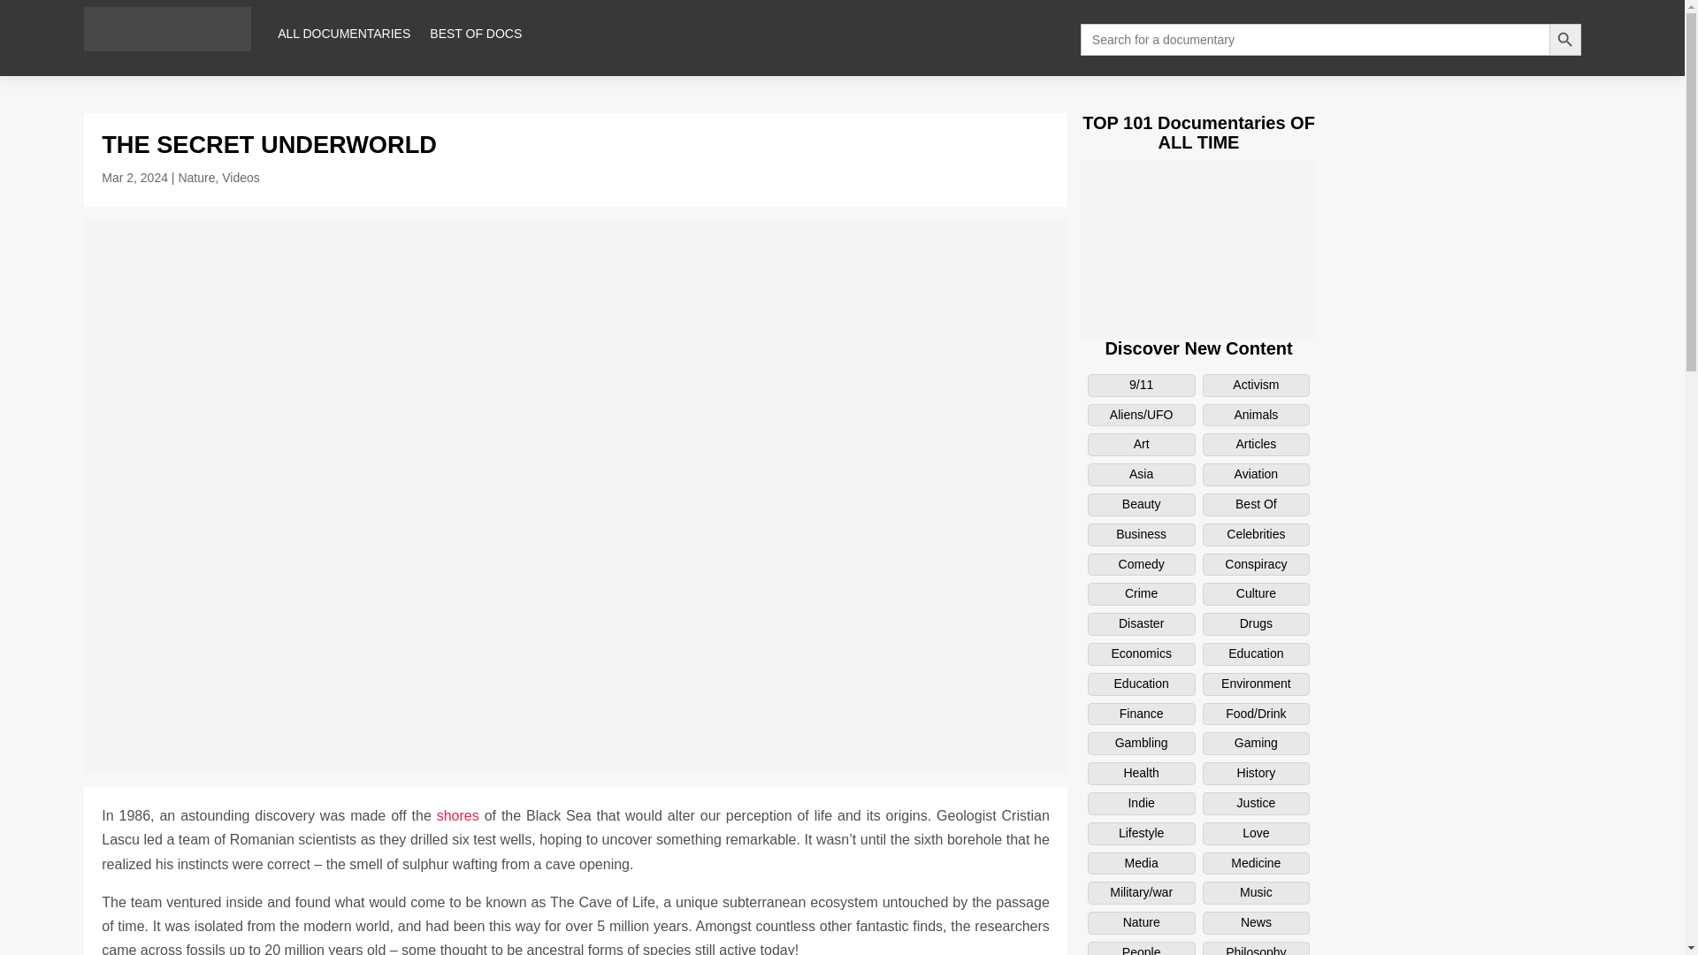 The image size is (1698, 955). Describe the element at coordinates (1141, 474) in the screenshot. I see `Asia` at that location.